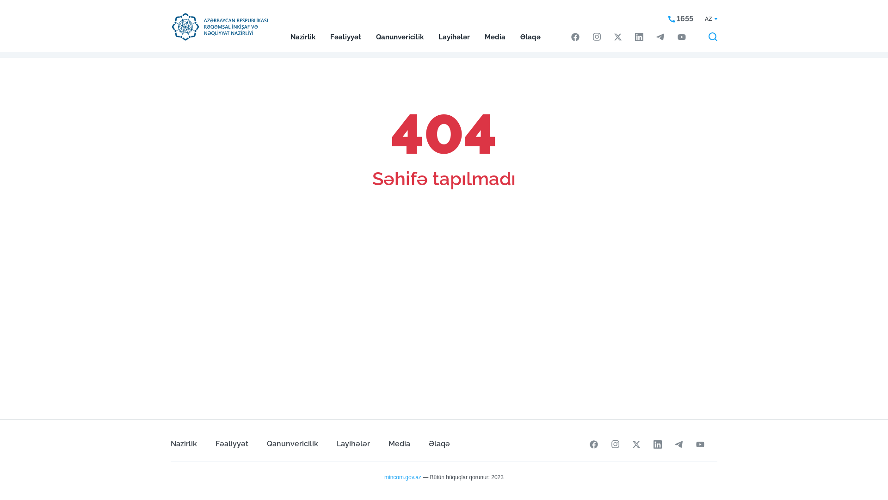 The height and width of the screenshot is (500, 888). I want to click on Media, so click(400, 439).